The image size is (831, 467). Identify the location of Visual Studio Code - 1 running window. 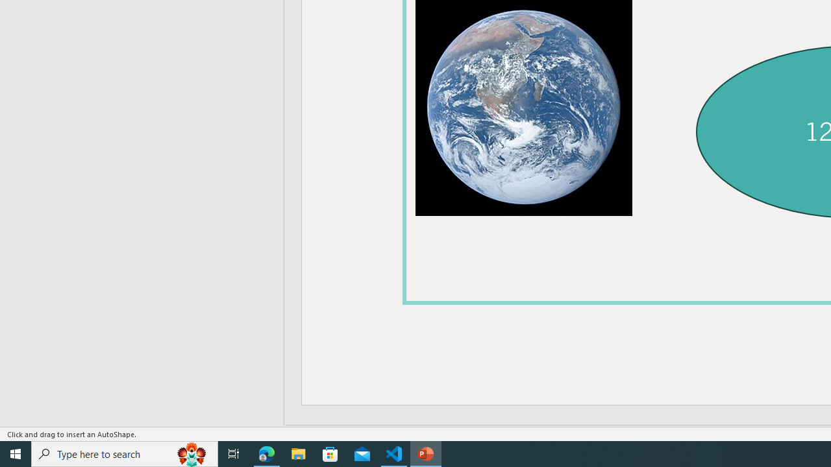
(394, 454).